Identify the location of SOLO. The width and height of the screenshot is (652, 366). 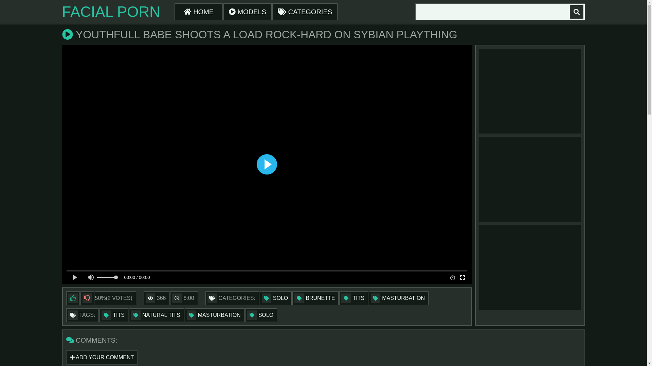
(261, 315).